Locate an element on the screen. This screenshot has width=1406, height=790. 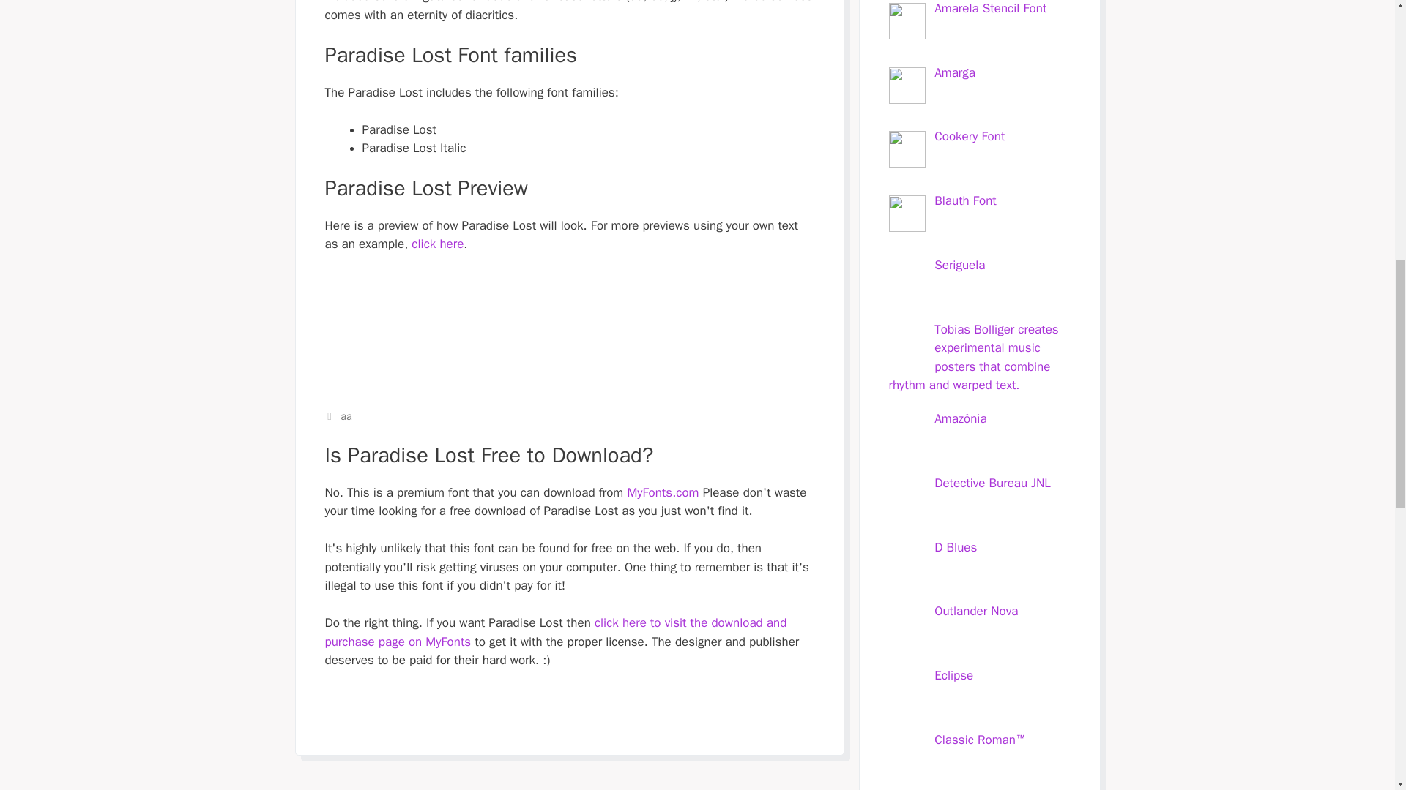
Detective Bureau JNL is located at coordinates (992, 483).